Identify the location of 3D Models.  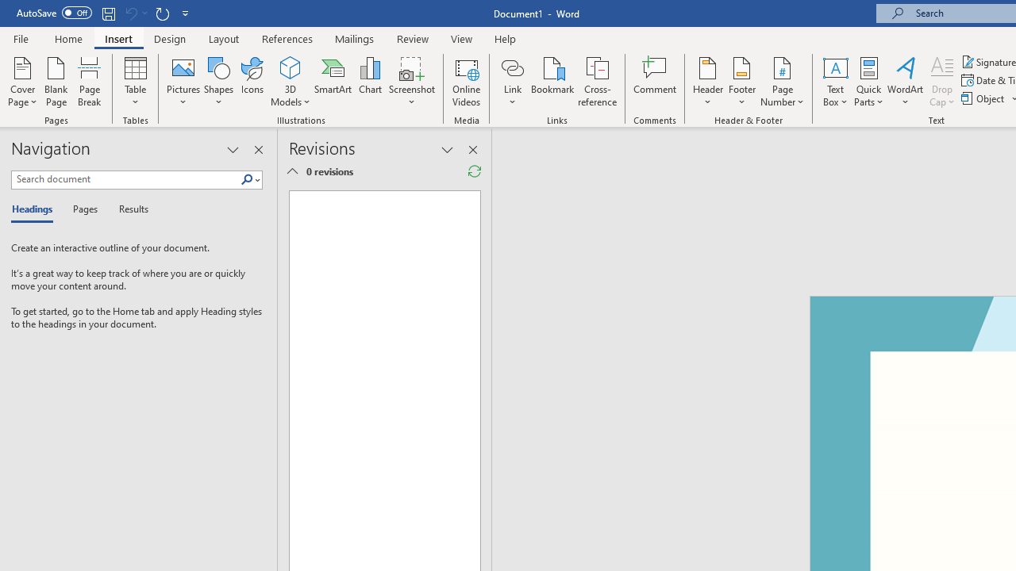
(291, 67).